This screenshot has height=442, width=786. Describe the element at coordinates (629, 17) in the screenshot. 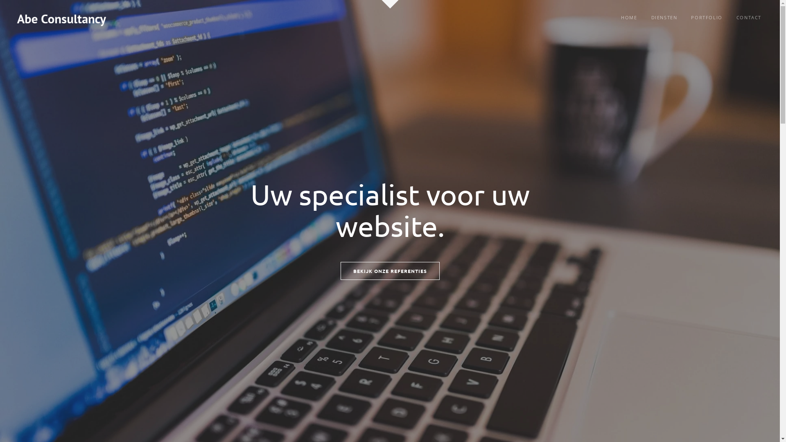

I see `HOME` at that location.